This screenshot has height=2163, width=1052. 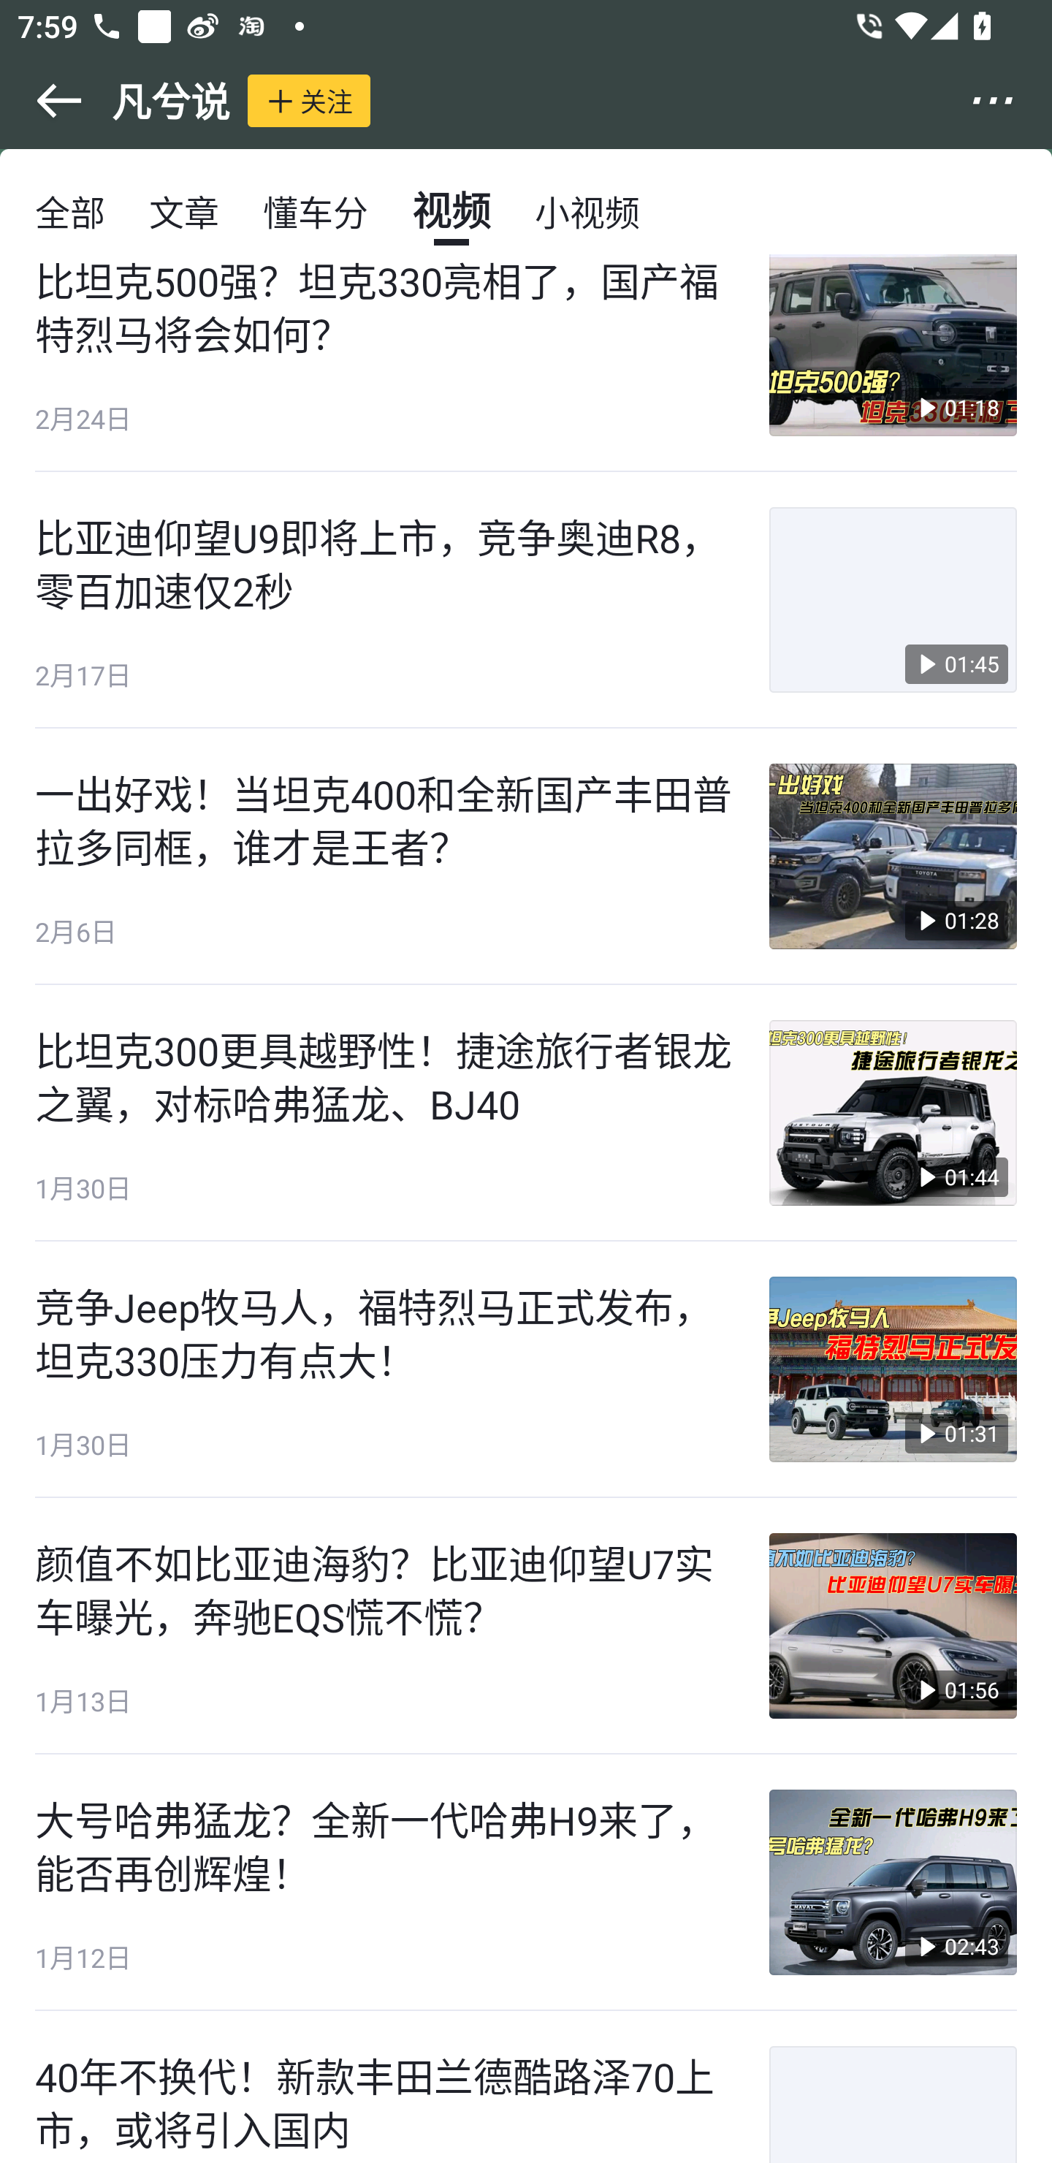 What do you see at coordinates (316, 210) in the screenshot?
I see `懂车分` at bounding box center [316, 210].